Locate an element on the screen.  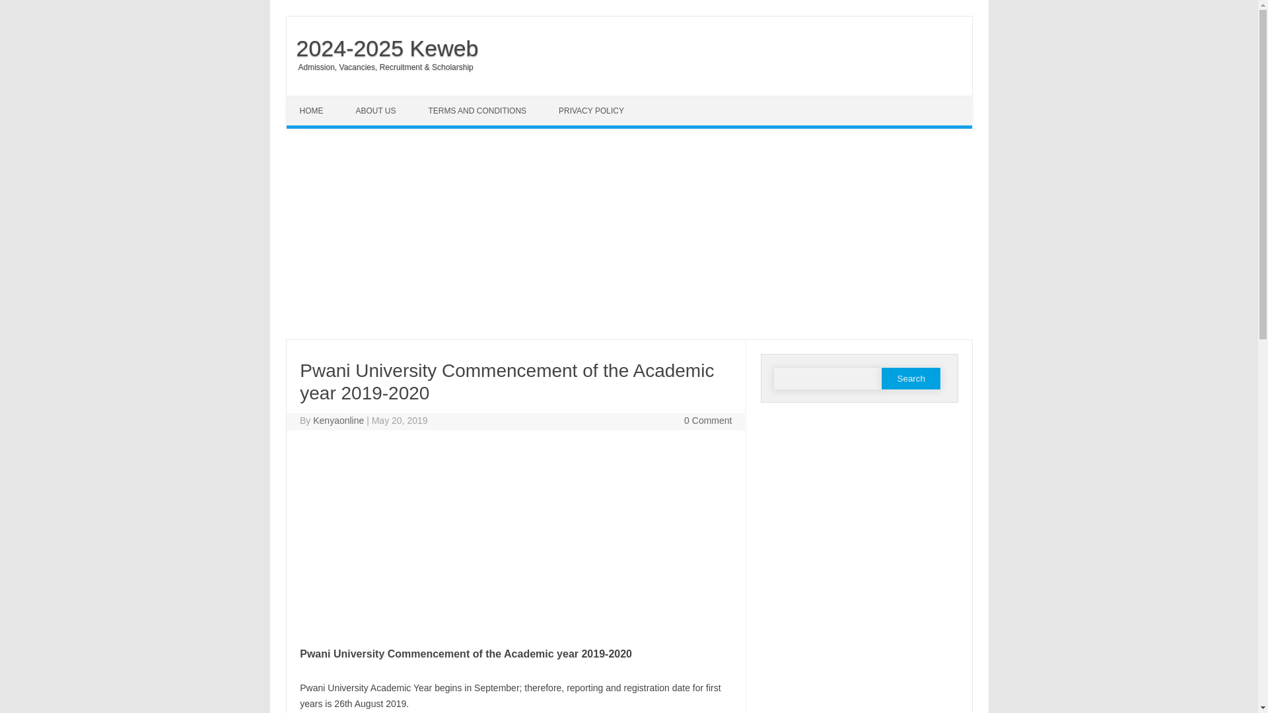
TERMS AND CONDITIONS is located at coordinates (478, 111).